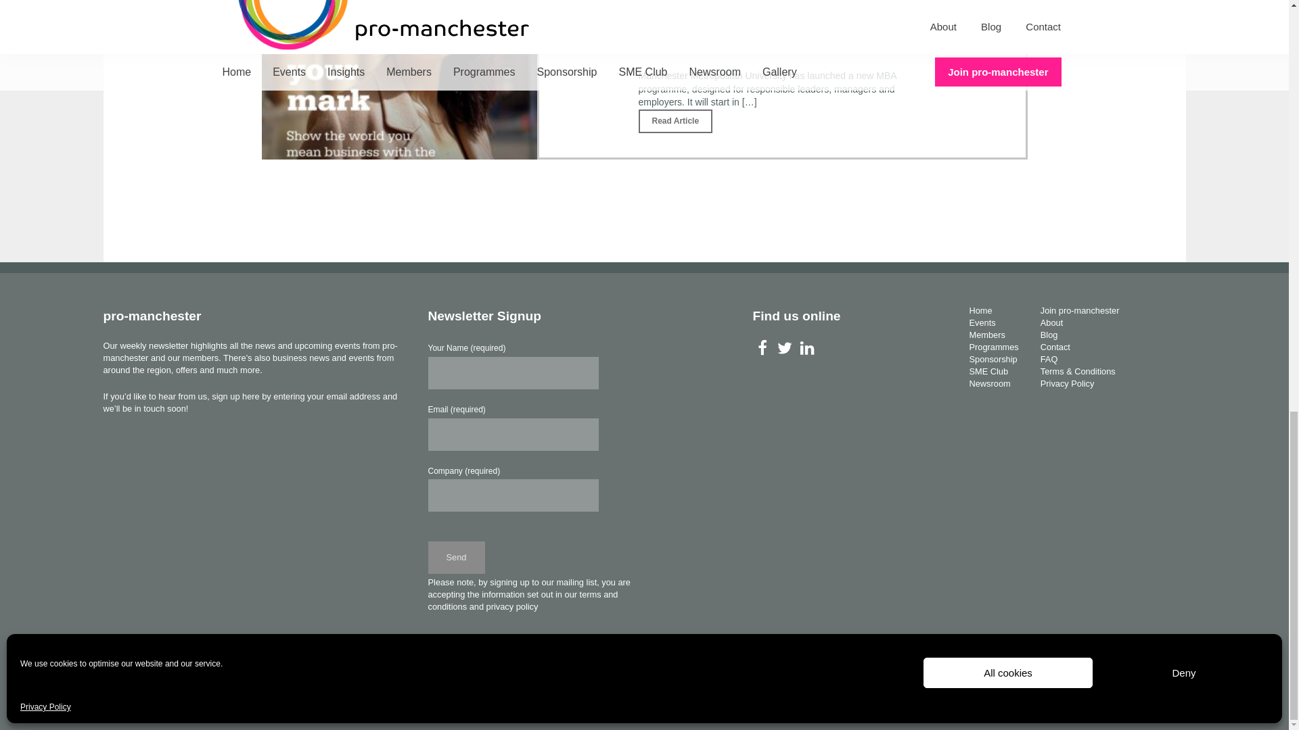 This screenshot has height=730, width=1299. Describe the element at coordinates (676, 121) in the screenshot. I see `Read Article` at that location.